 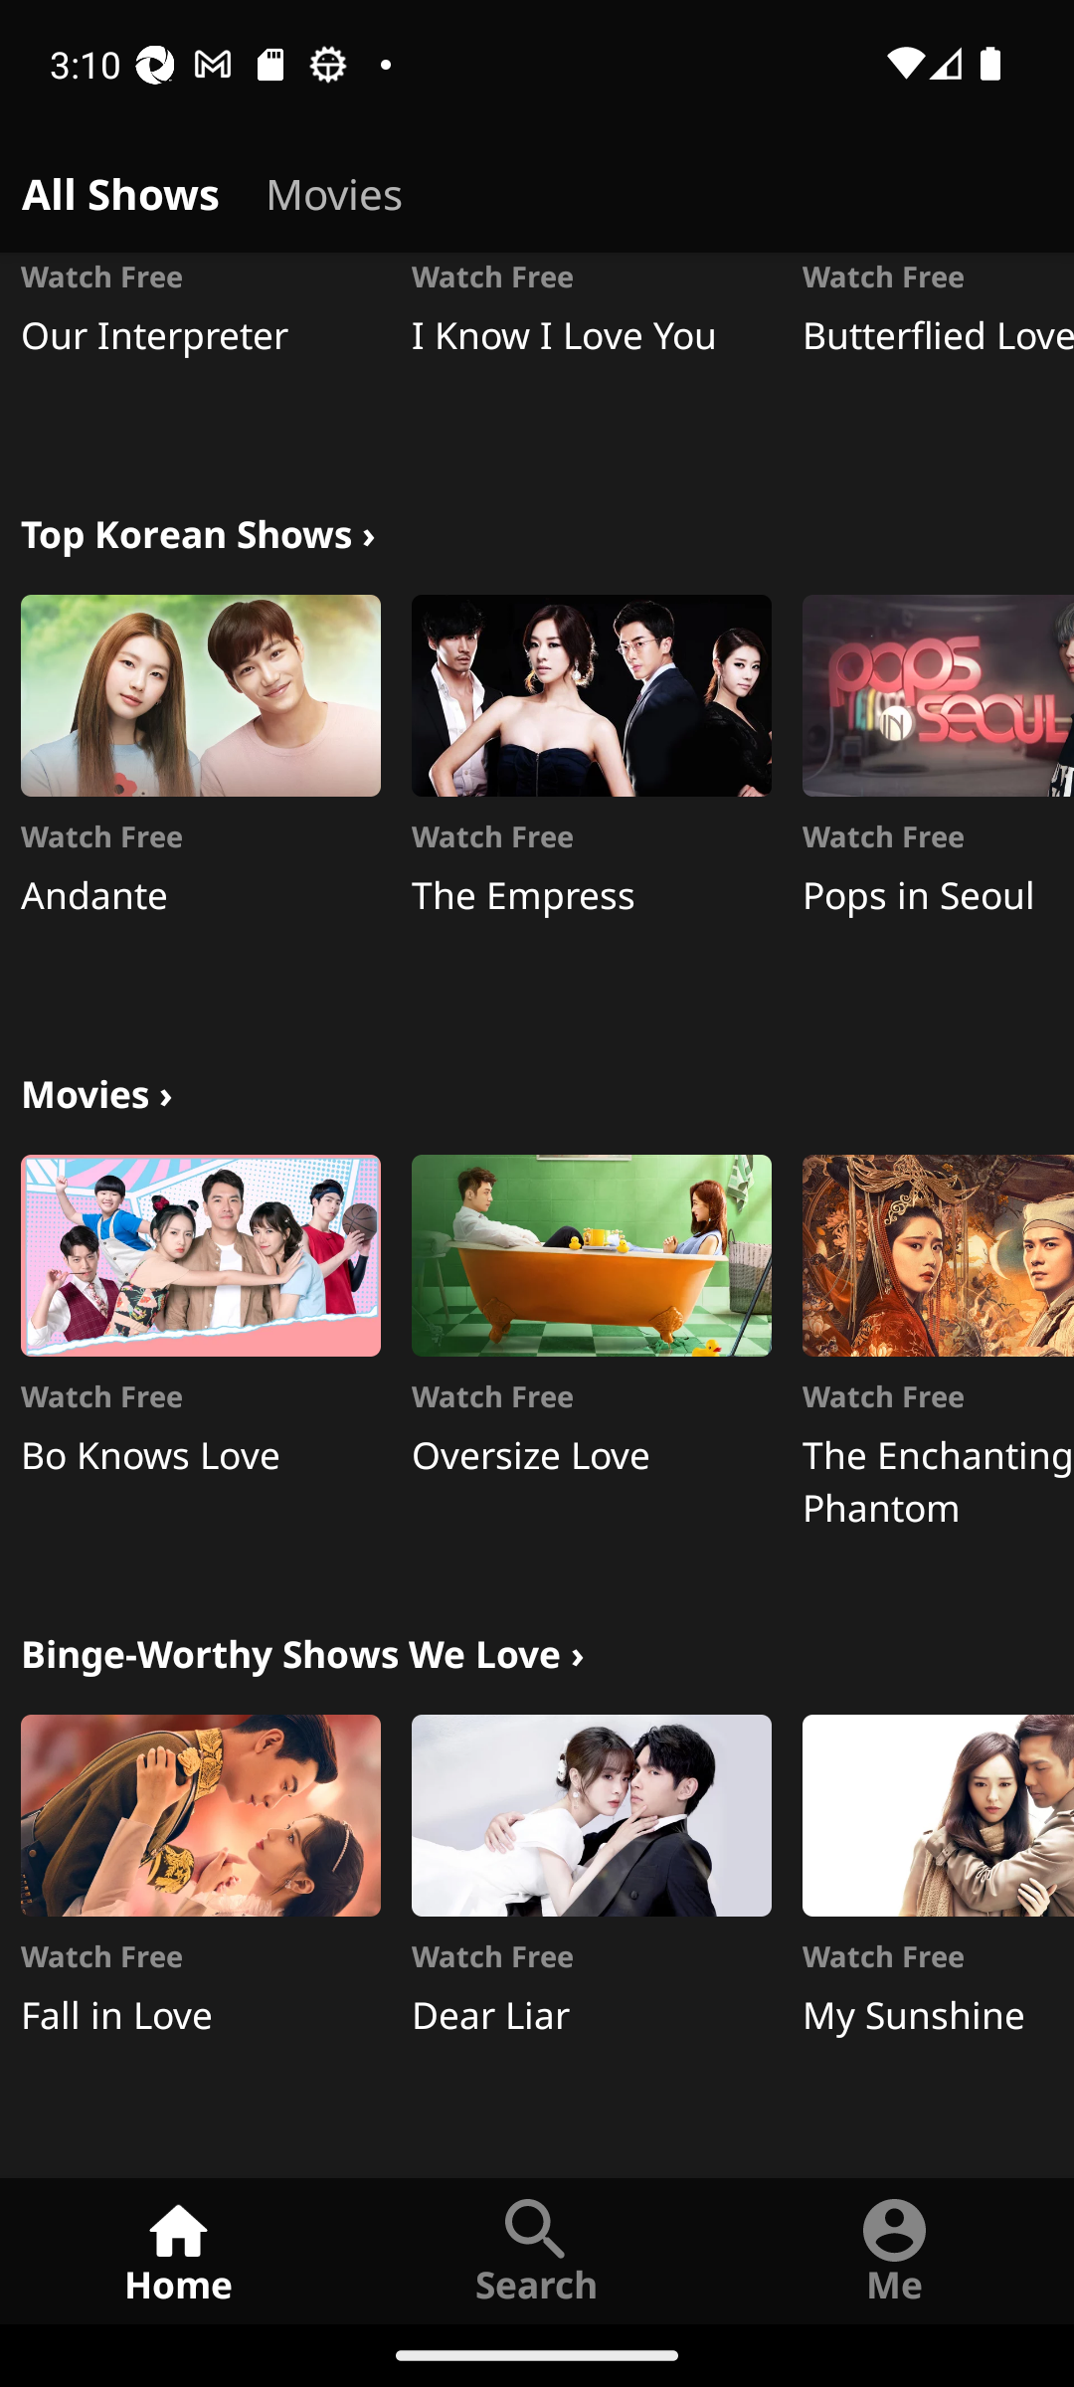 What do you see at coordinates (537, 2250) in the screenshot?
I see `Search` at bounding box center [537, 2250].